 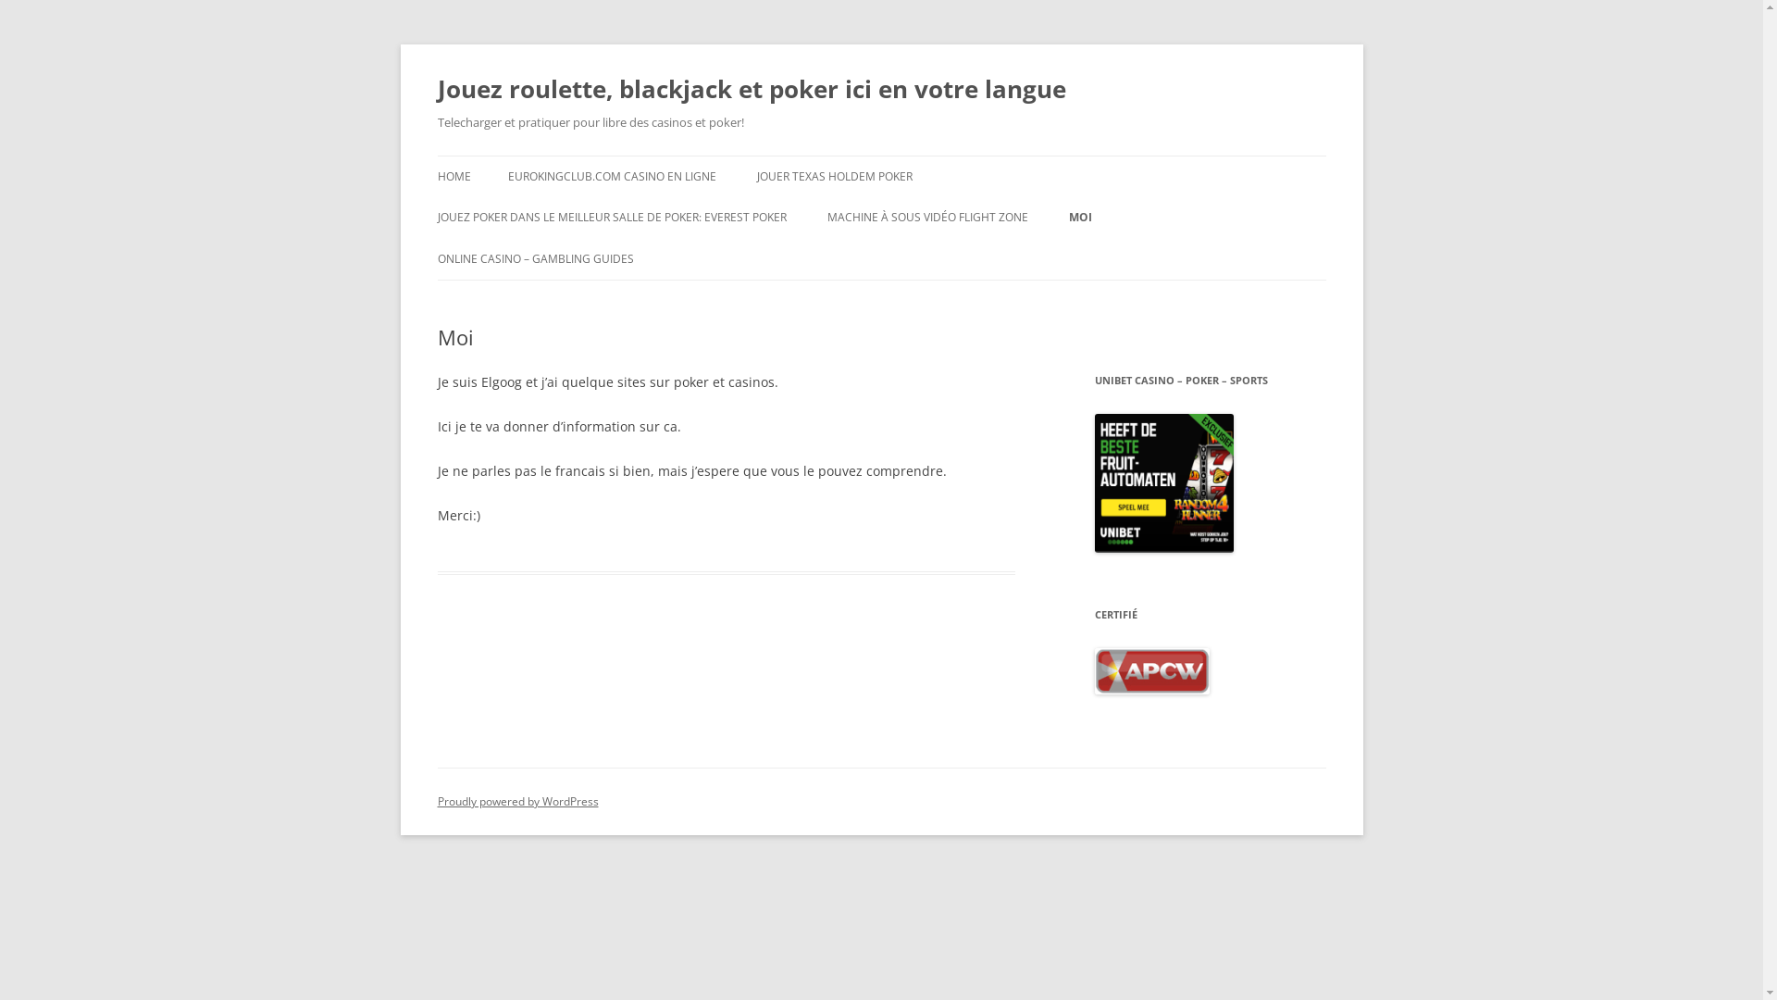 What do you see at coordinates (752, 89) in the screenshot?
I see `Jouez roulette, blackjack et poker ici en votre langue` at bounding box center [752, 89].